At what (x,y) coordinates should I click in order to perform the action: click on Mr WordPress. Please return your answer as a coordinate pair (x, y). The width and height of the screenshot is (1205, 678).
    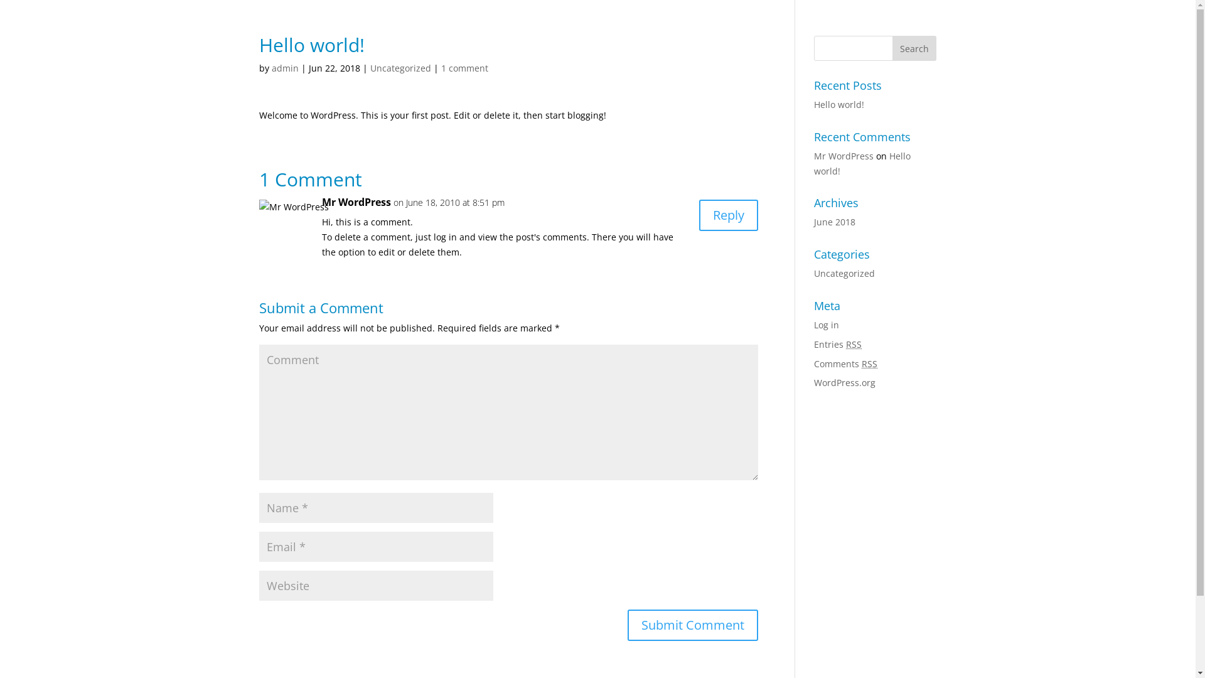
    Looking at the image, I should click on (843, 156).